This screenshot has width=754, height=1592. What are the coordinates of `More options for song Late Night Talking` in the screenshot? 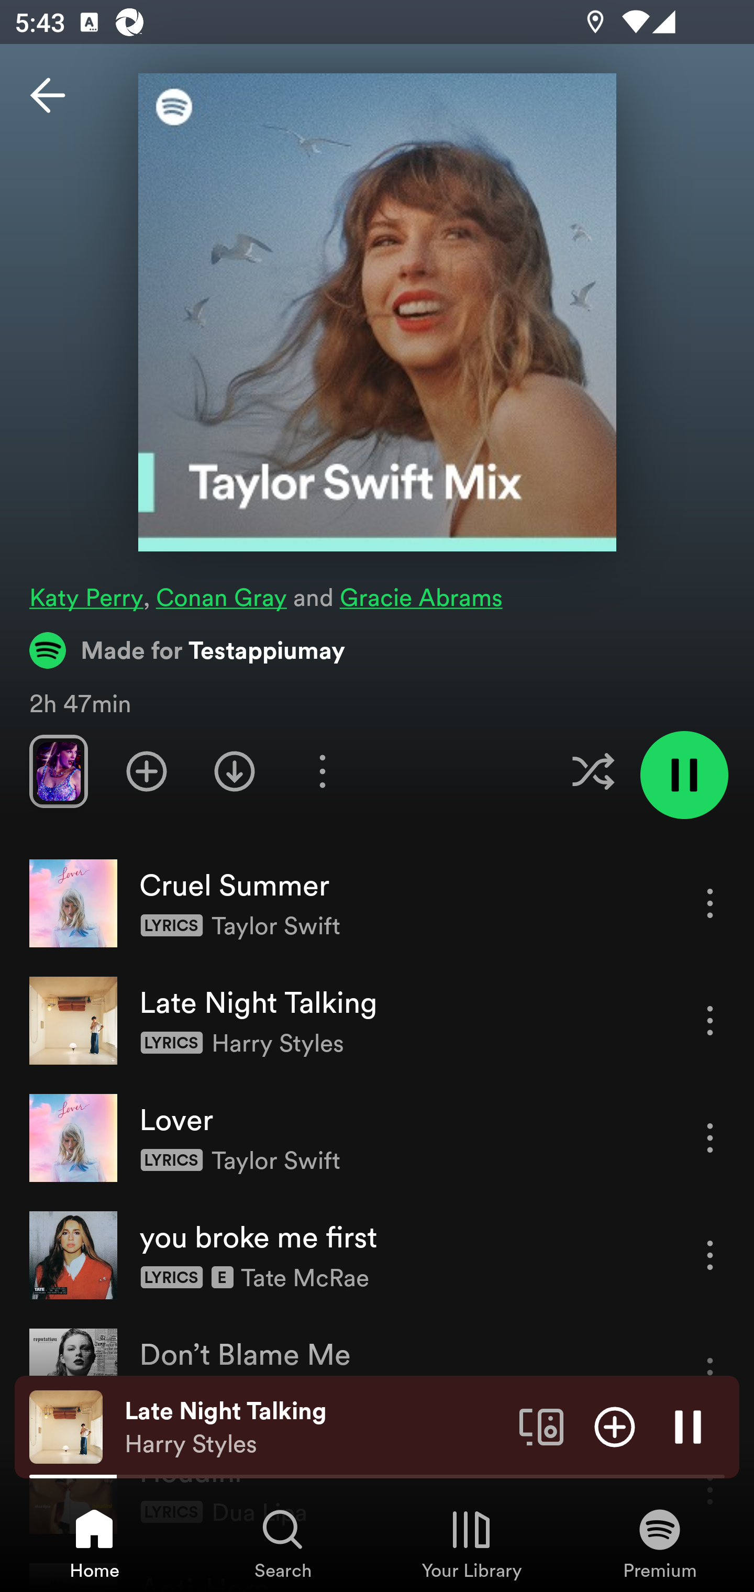 It's located at (710, 1020).